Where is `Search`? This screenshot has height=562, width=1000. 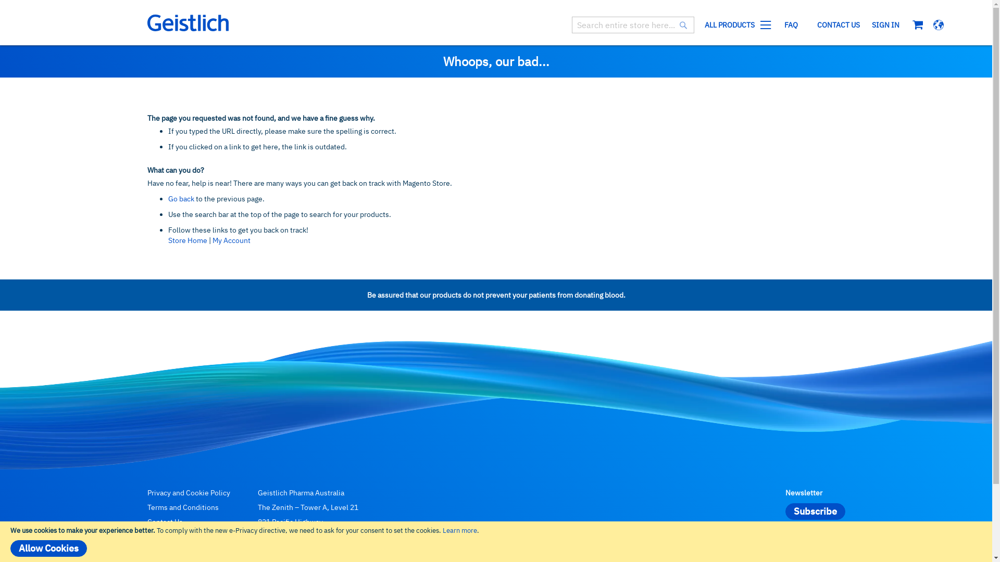 Search is located at coordinates (683, 26).